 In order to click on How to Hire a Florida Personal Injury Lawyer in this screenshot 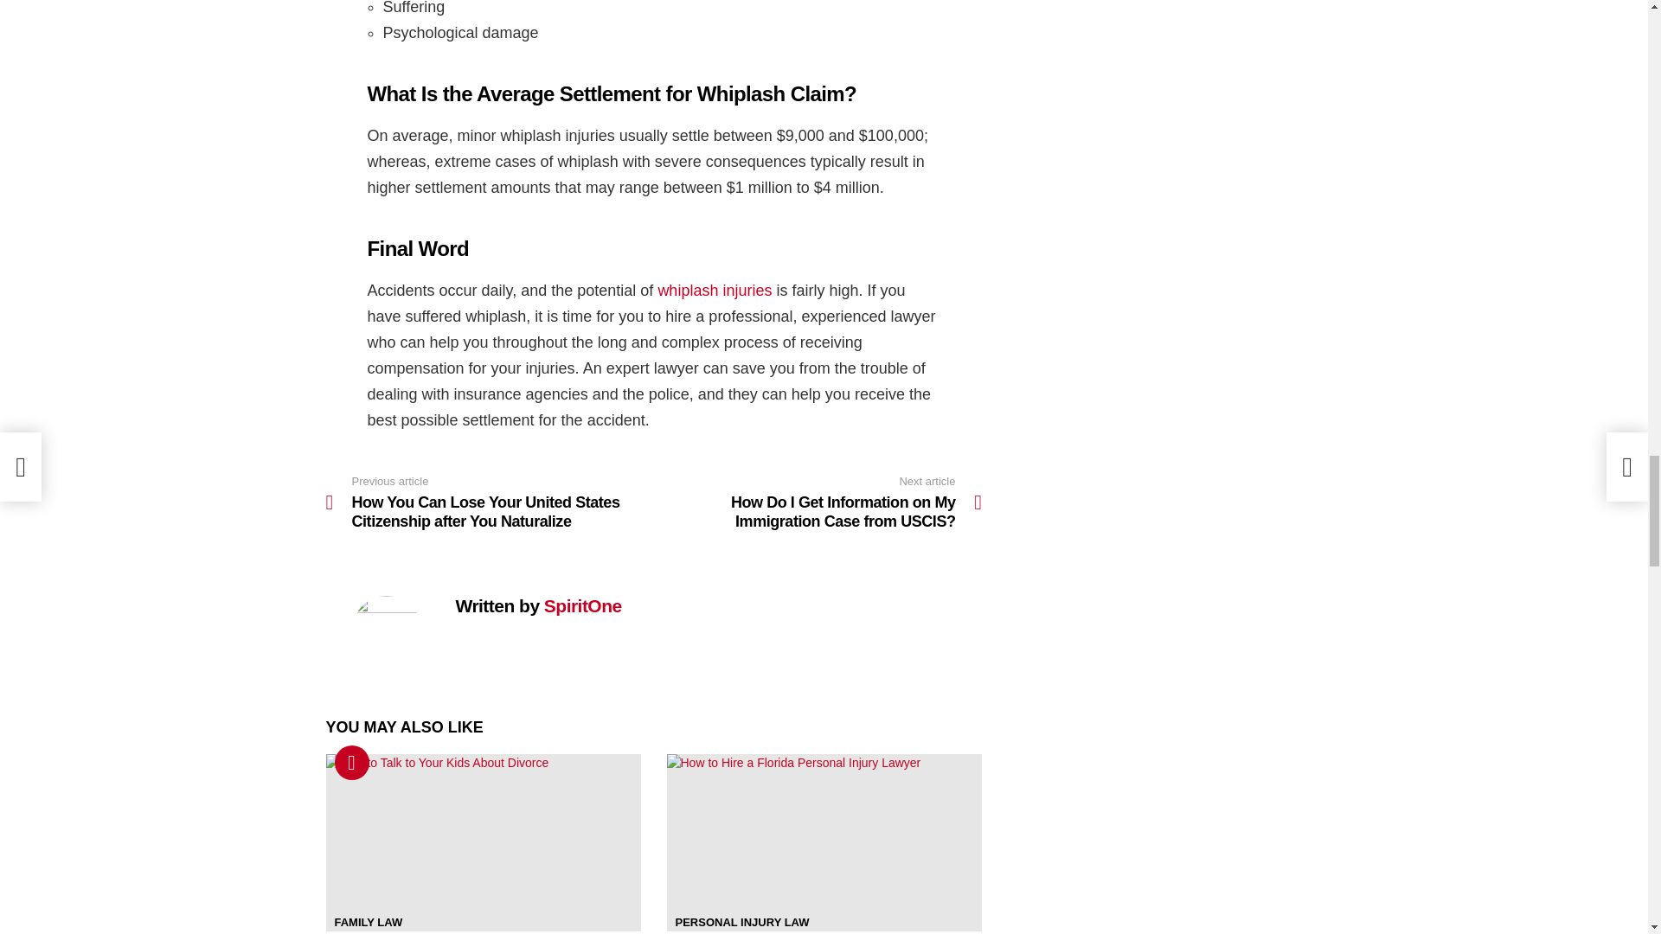, I will do `click(824, 842)`.